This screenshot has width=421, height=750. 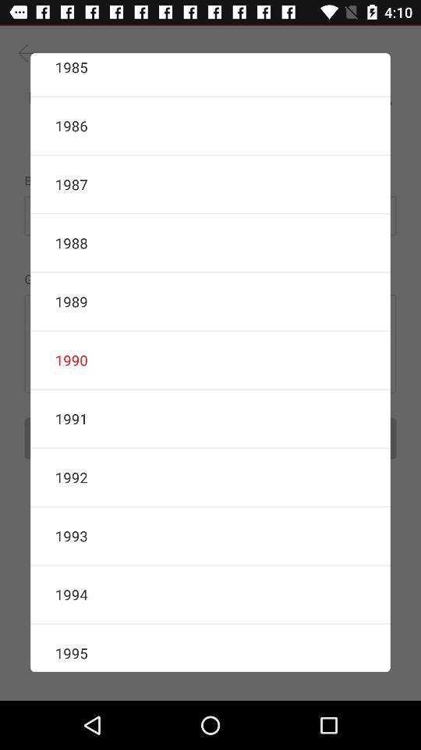 I want to click on open icon below 1986 icon, so click(x=210, y=184).